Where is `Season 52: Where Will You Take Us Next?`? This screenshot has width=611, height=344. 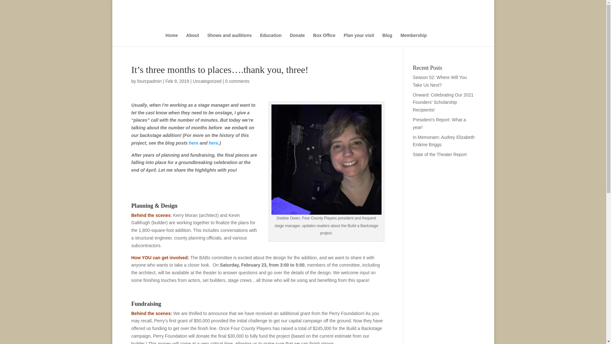
Season 52: Where Will You Take Us Next? is located at coordinates (440, 81).